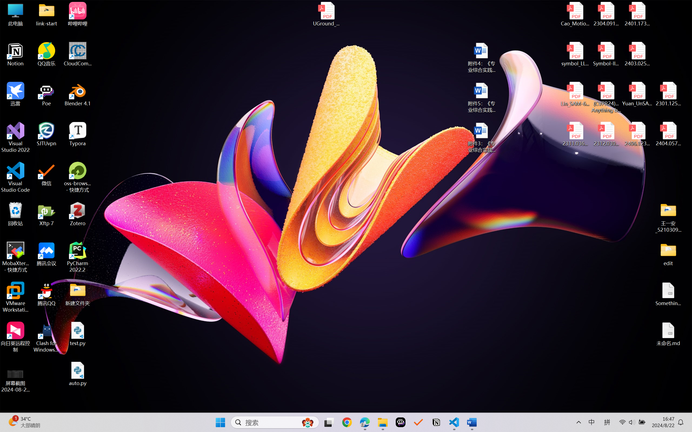 This screenshot has width=692, height=432. Describe the element at coordinates (16, 177) in the screenshot. I see `Visual Studio Code` at that location.